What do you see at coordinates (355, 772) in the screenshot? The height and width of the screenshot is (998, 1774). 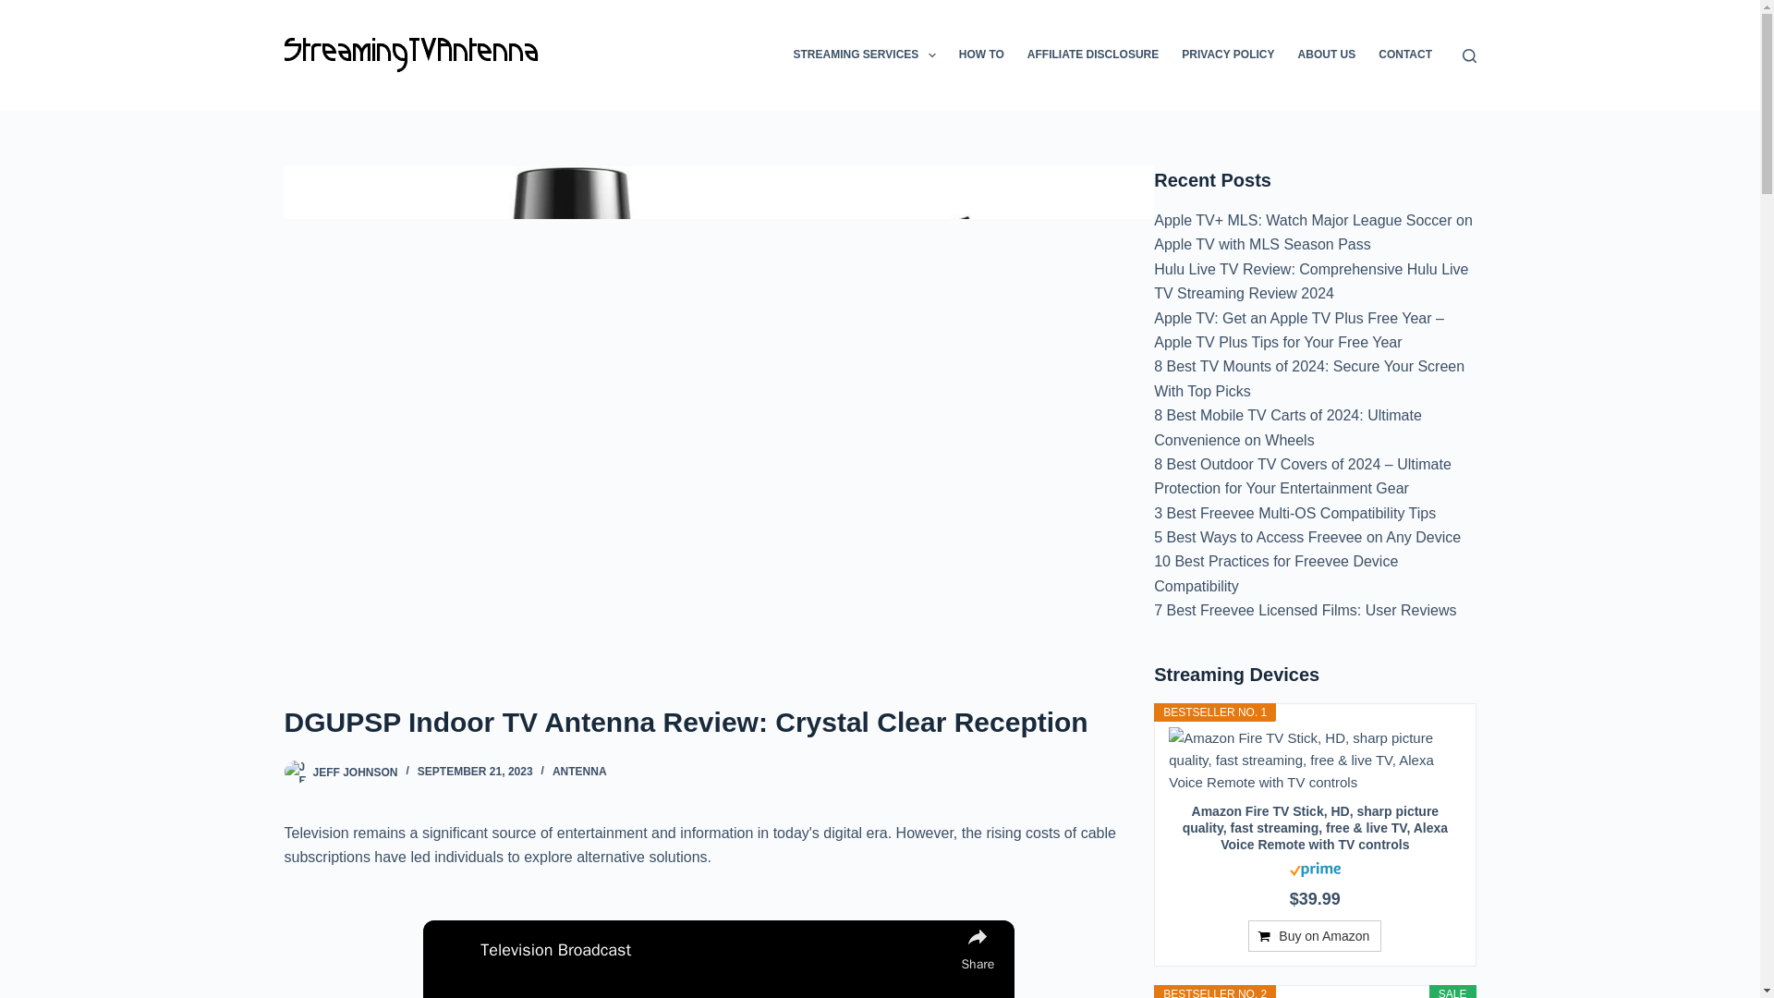 I see `Posts by Jeff Johnson` at bounding box center [355, 772].